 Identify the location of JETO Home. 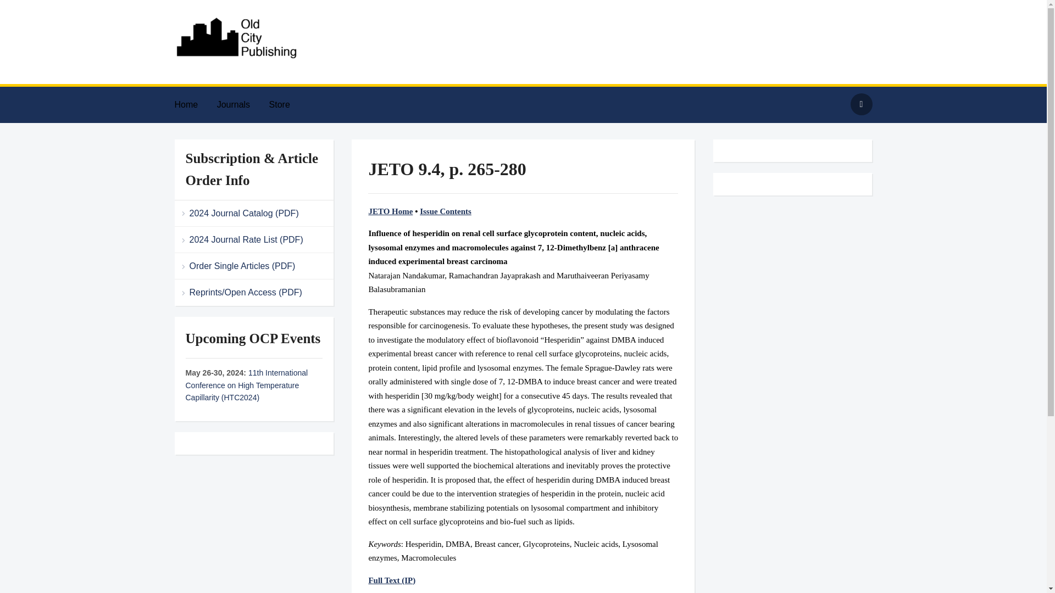
(390, 211).